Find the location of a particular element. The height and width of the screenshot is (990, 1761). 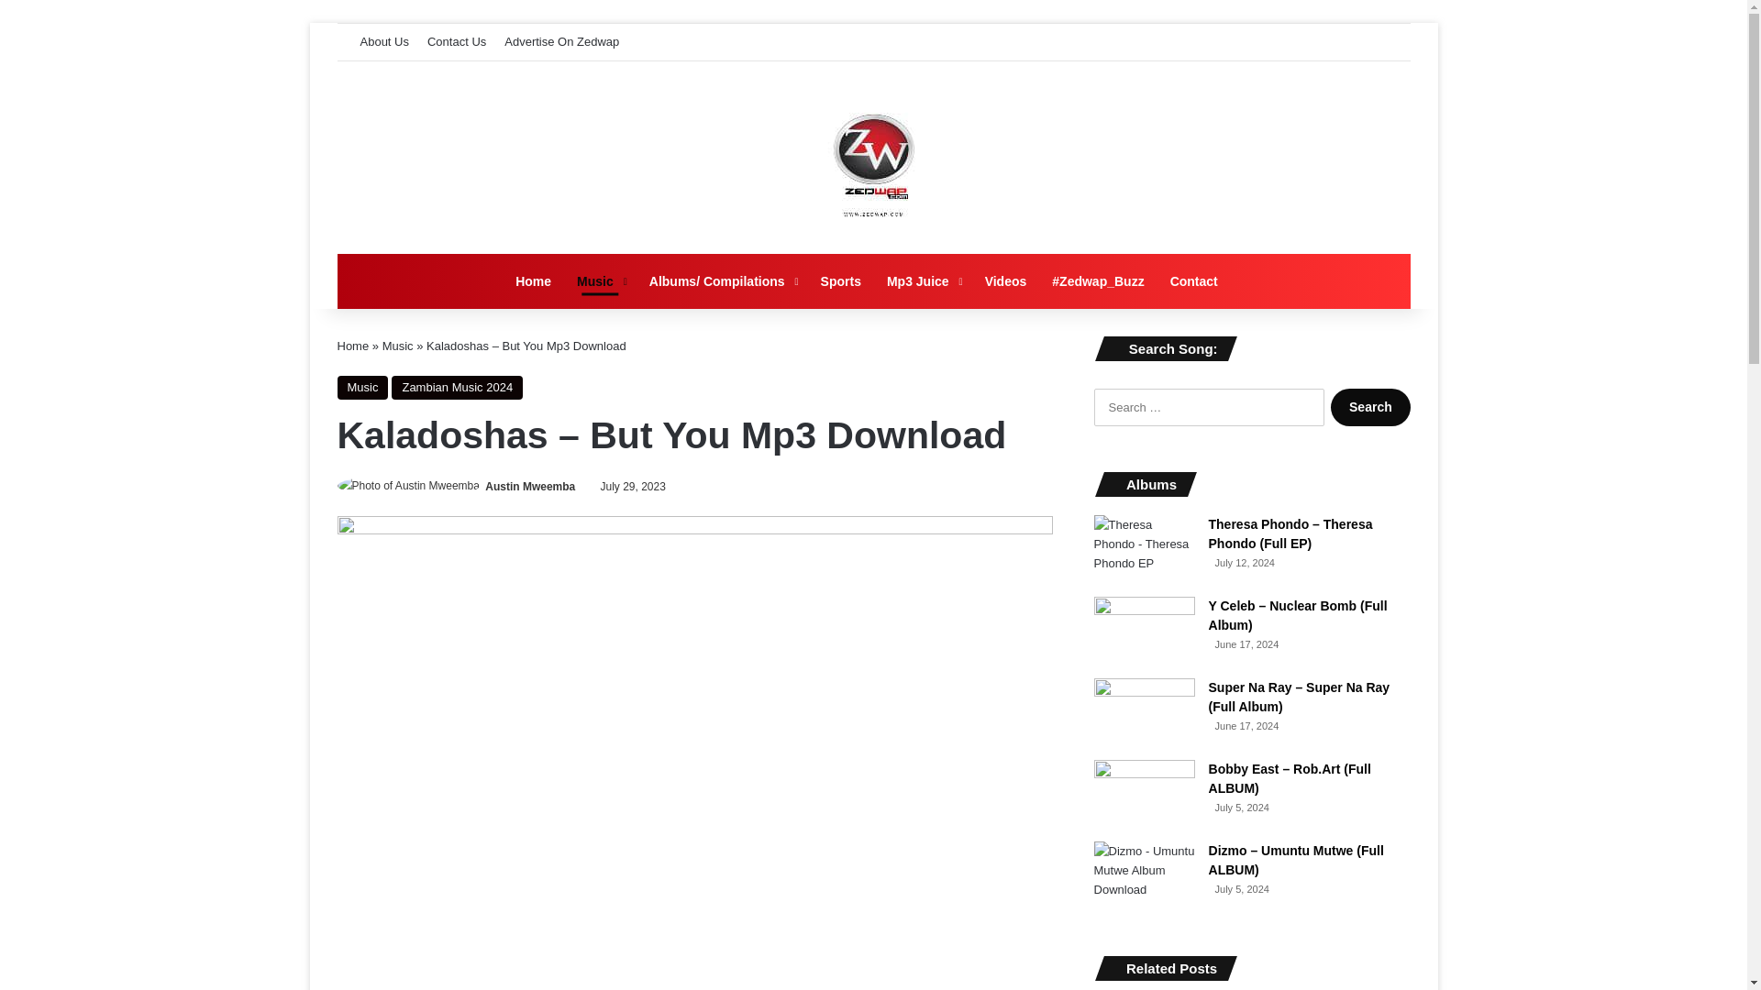

Videos is located at coordinates (1005, 280).